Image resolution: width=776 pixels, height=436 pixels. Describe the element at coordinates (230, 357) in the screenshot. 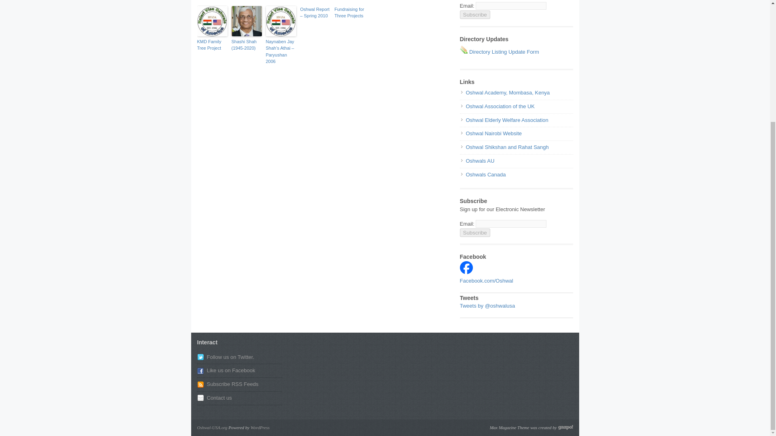

I see `Follow us on twitter` at that location.